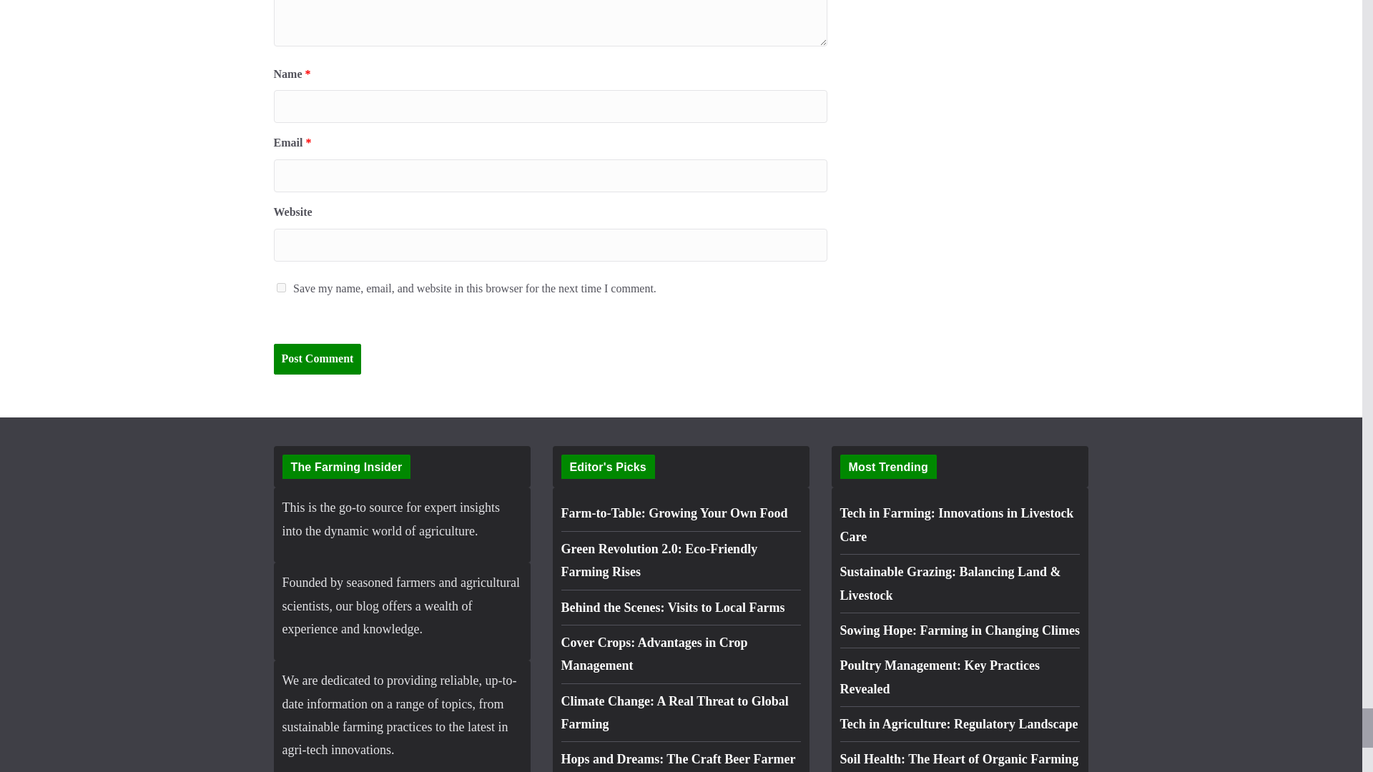 This screenshot has width=1373, height=772. What do you see at coordinates (280, 287) in the screenshot?
I see `yes` at bounding box center [280, 287].